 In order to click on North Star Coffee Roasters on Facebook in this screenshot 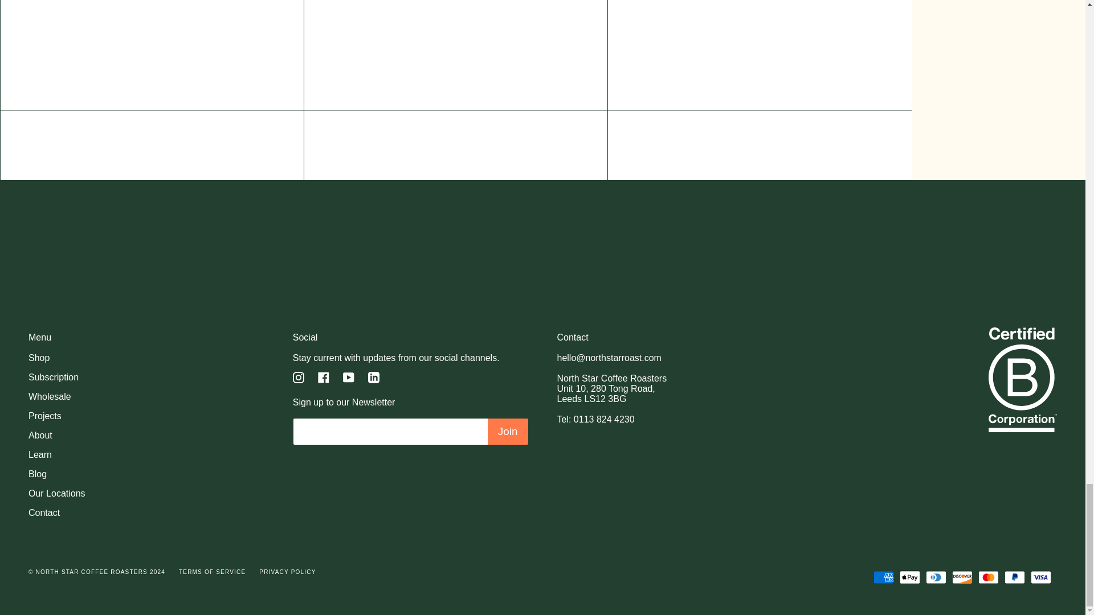, I will do `click(324, 376)`.